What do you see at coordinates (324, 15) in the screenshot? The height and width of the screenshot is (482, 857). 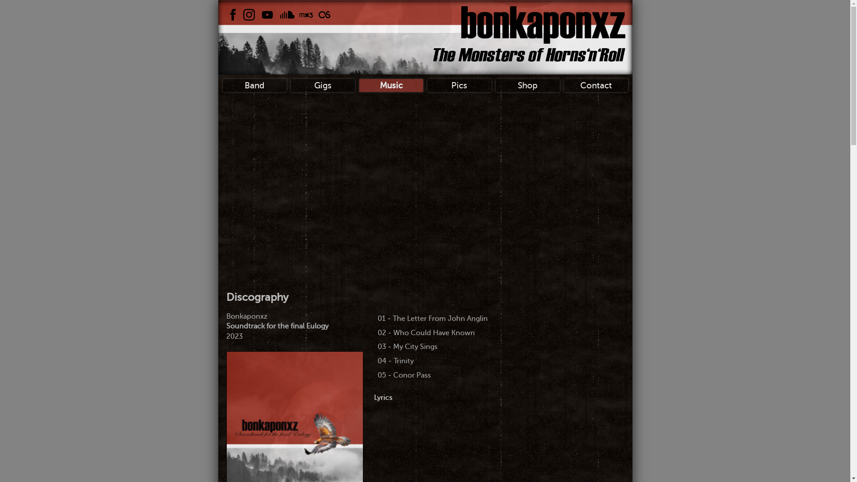 I see `http://www.last.fm/music/Bonkaponxz` at bounding box center [324, 15].